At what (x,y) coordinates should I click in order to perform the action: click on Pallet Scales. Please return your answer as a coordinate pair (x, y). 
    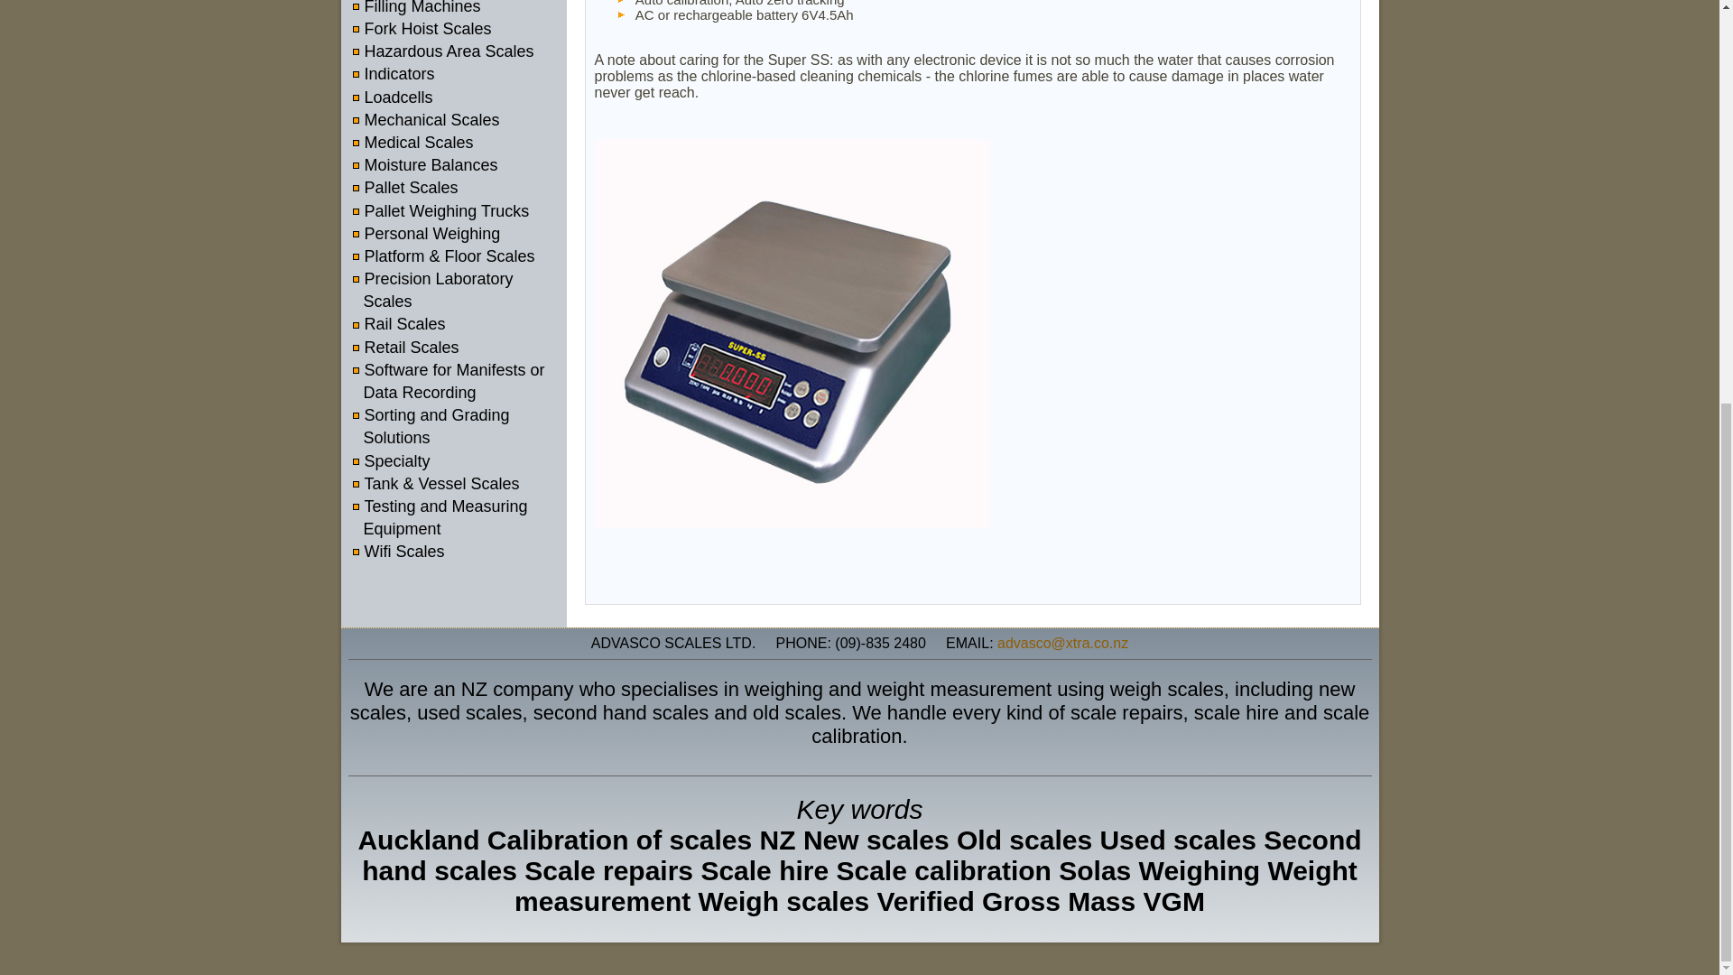
    Looking at the image, I should click on (413, 189).